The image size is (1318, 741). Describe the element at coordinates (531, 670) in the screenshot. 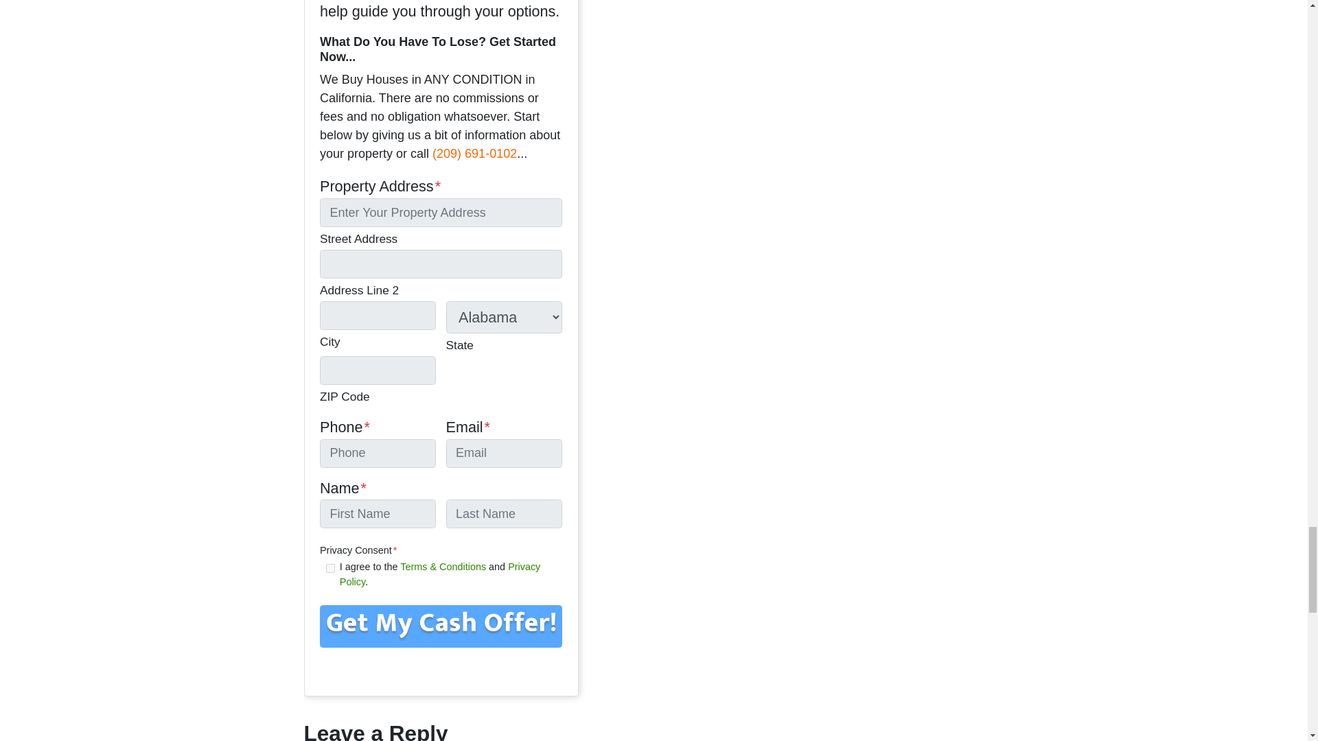

I see `Houzz` at that location.